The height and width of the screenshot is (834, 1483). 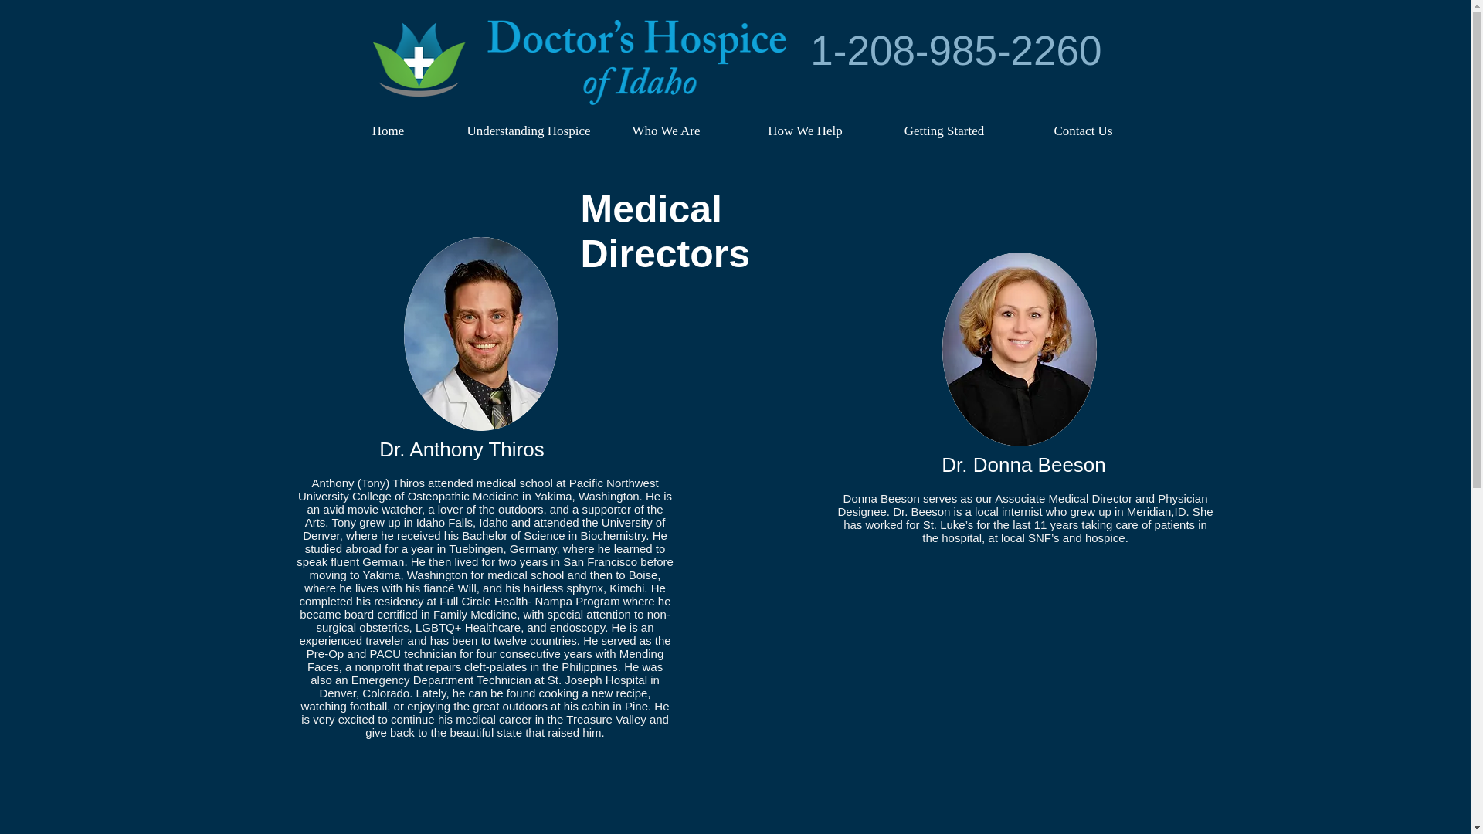 What do you see at coordinates (666, 131) in the screenshot?
I see `Who We Are` at bounding box center [666, 131].